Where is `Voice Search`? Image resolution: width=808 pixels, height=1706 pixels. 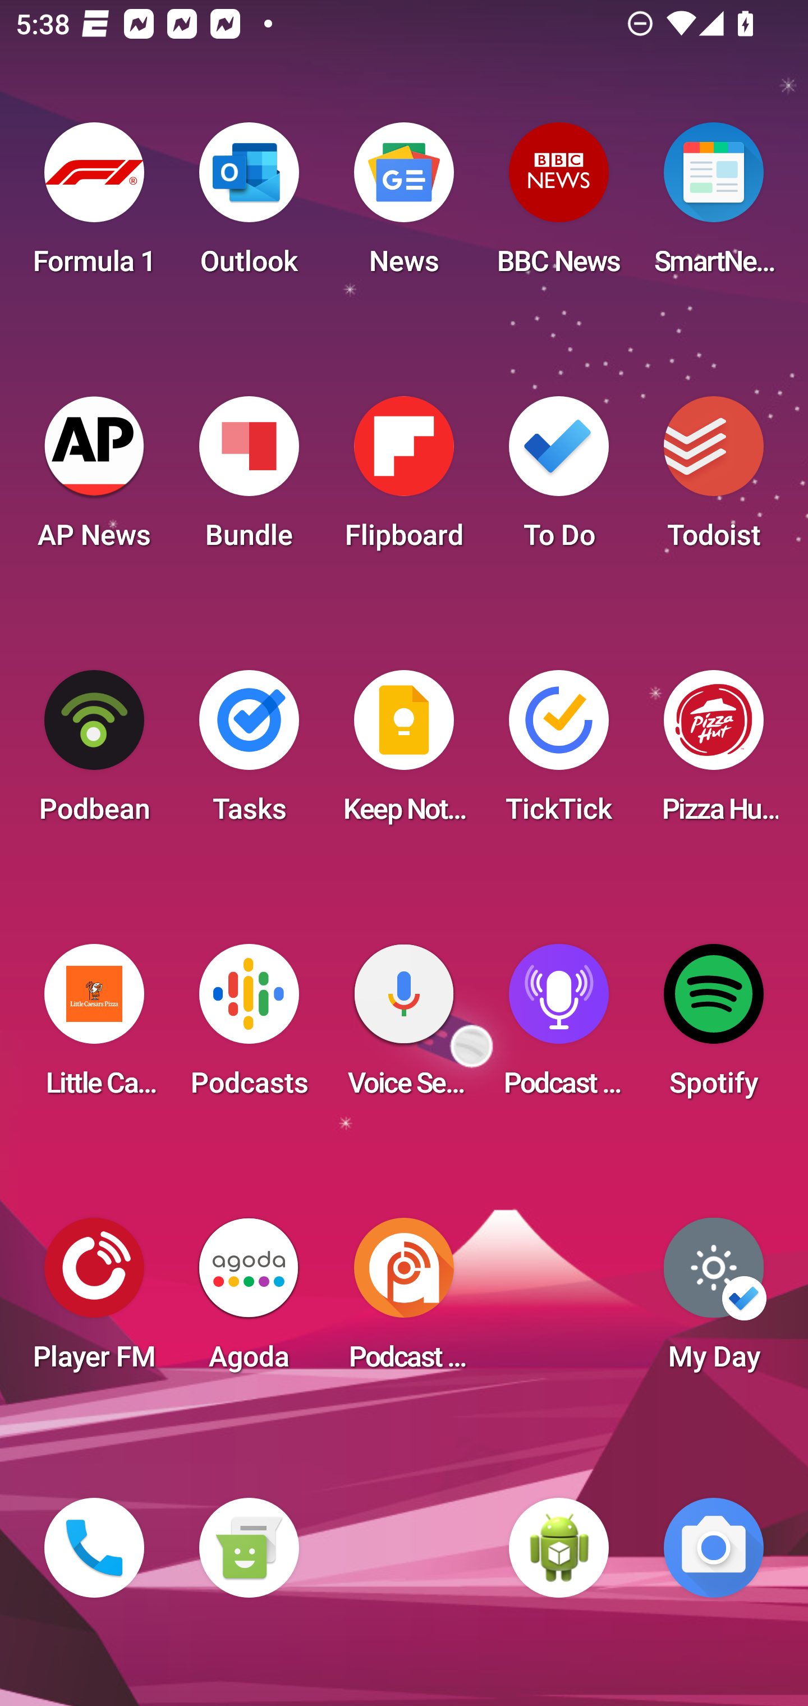
Voice Search is located at coordinates (404, 1027).